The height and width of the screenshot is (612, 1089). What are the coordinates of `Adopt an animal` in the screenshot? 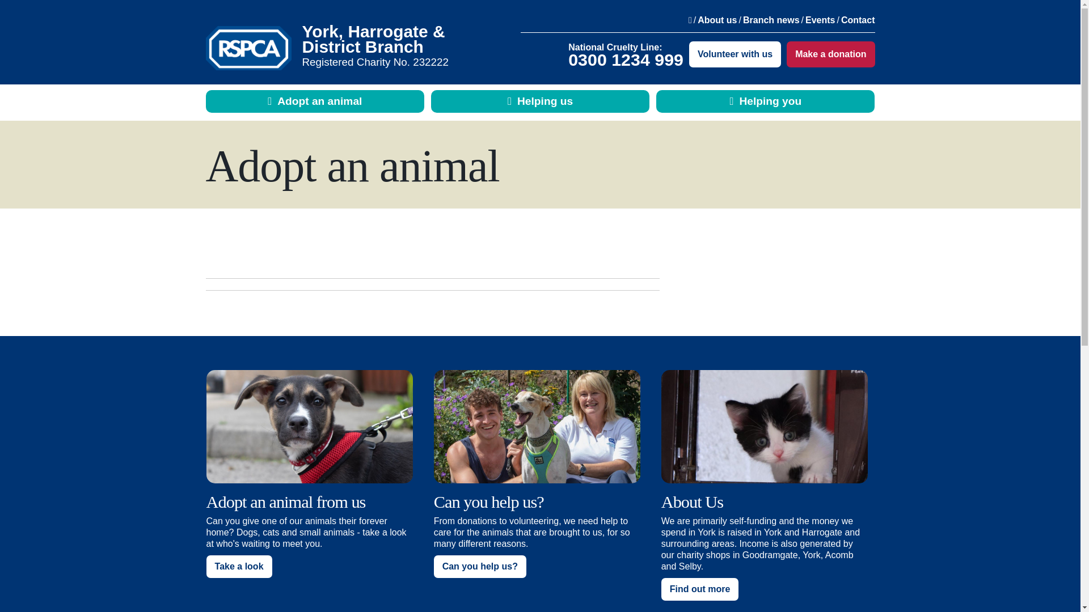 It's located at (315, 101).